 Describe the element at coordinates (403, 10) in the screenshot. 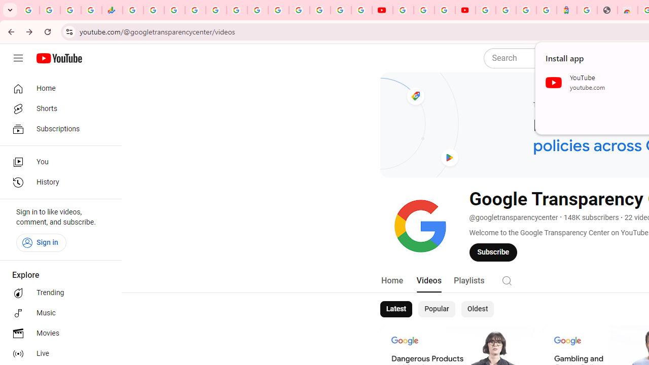

I see `YouTube` at that location.